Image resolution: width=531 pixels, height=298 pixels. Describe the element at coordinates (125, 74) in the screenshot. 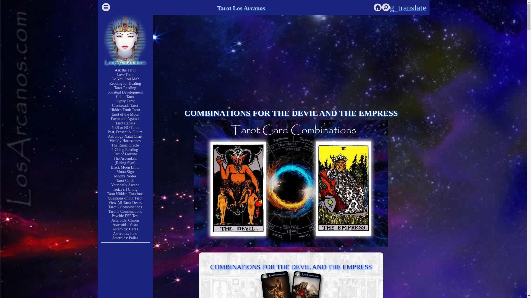

I see `Love Tarot` at that location.